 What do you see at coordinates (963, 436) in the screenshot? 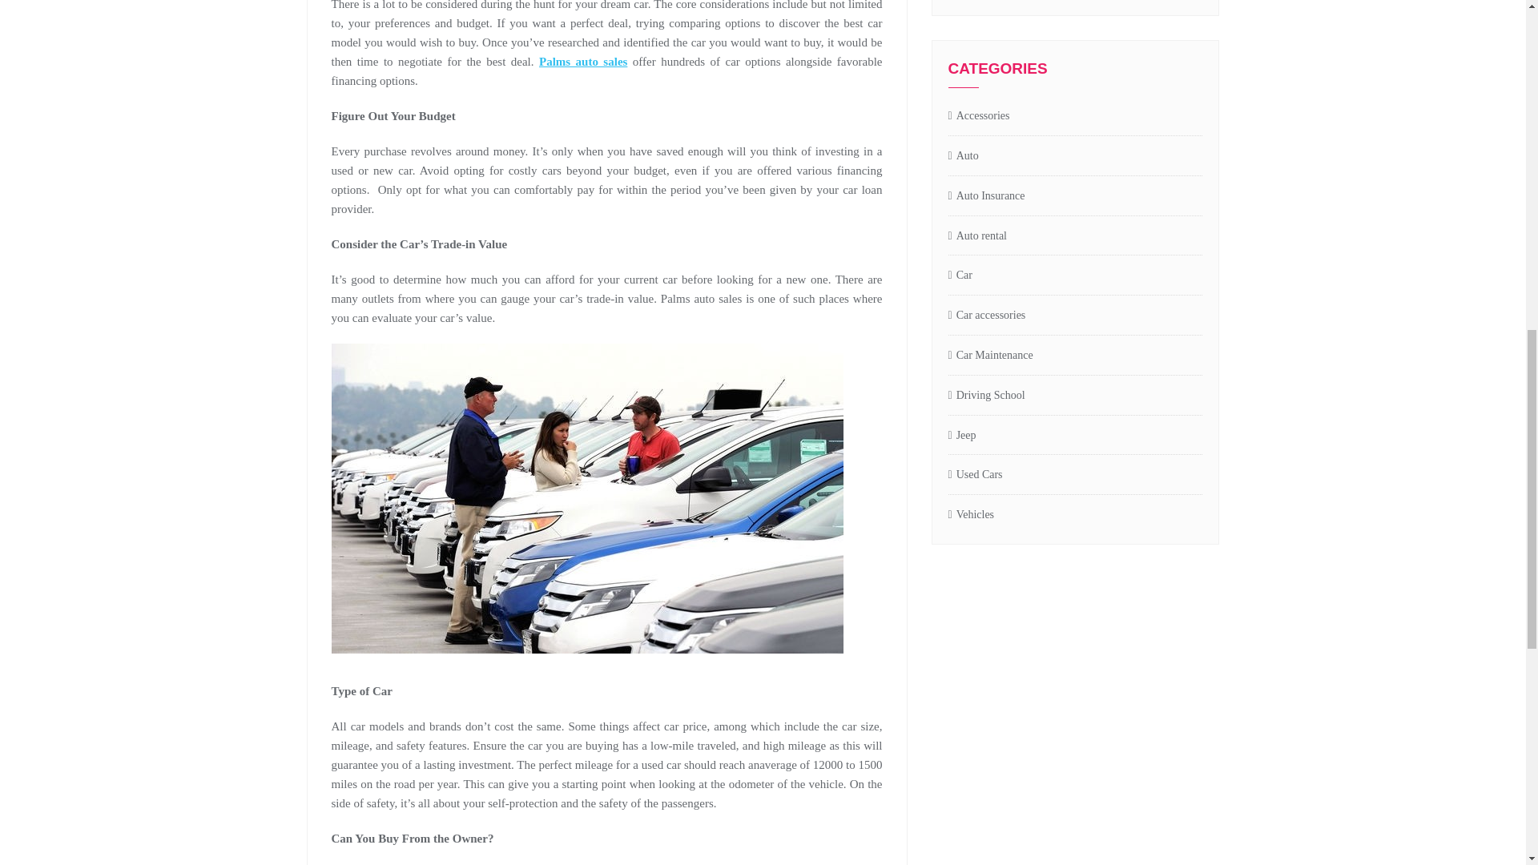
I see `Jeep` at bounding box center [963, 436].